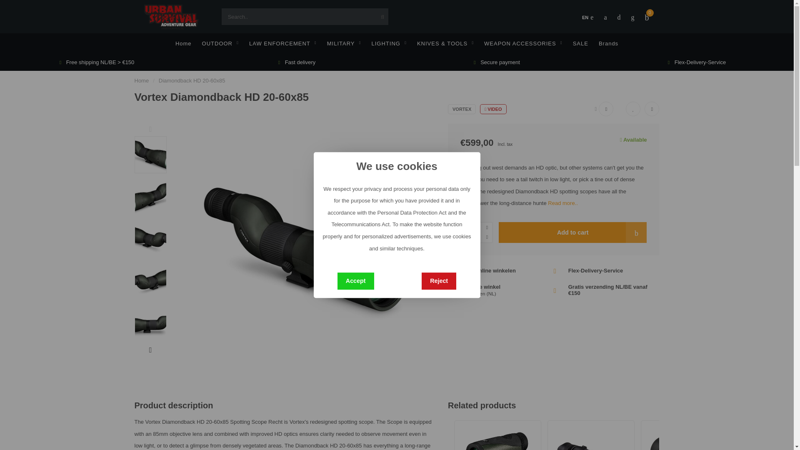 The width and height of the screenshot is (800, 450). What do you see at coordinates (220, 43) in the screenshot?
I see `OUTDOOR` at bounding box center [220, 43].